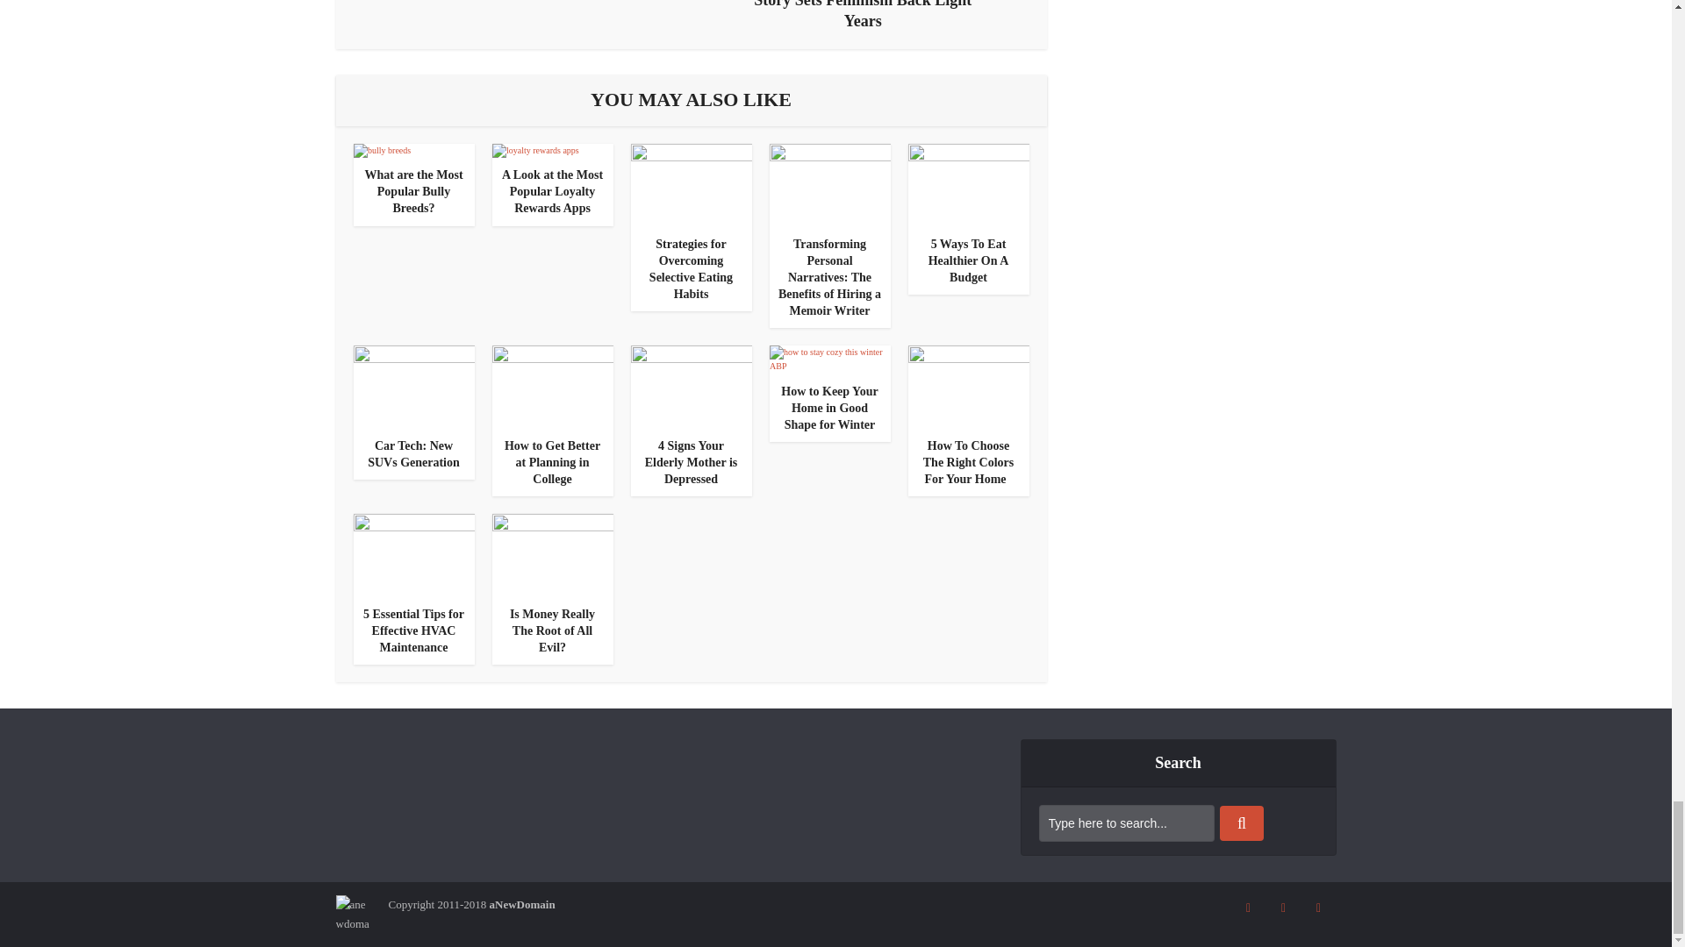 The height and width of the screenshot is (947, 1685). What do you see at coordinates (691, 269) in the screenshot?
I see `Strategies for Overcoming Selective Eating Habits` at bounding box center [691, 269].